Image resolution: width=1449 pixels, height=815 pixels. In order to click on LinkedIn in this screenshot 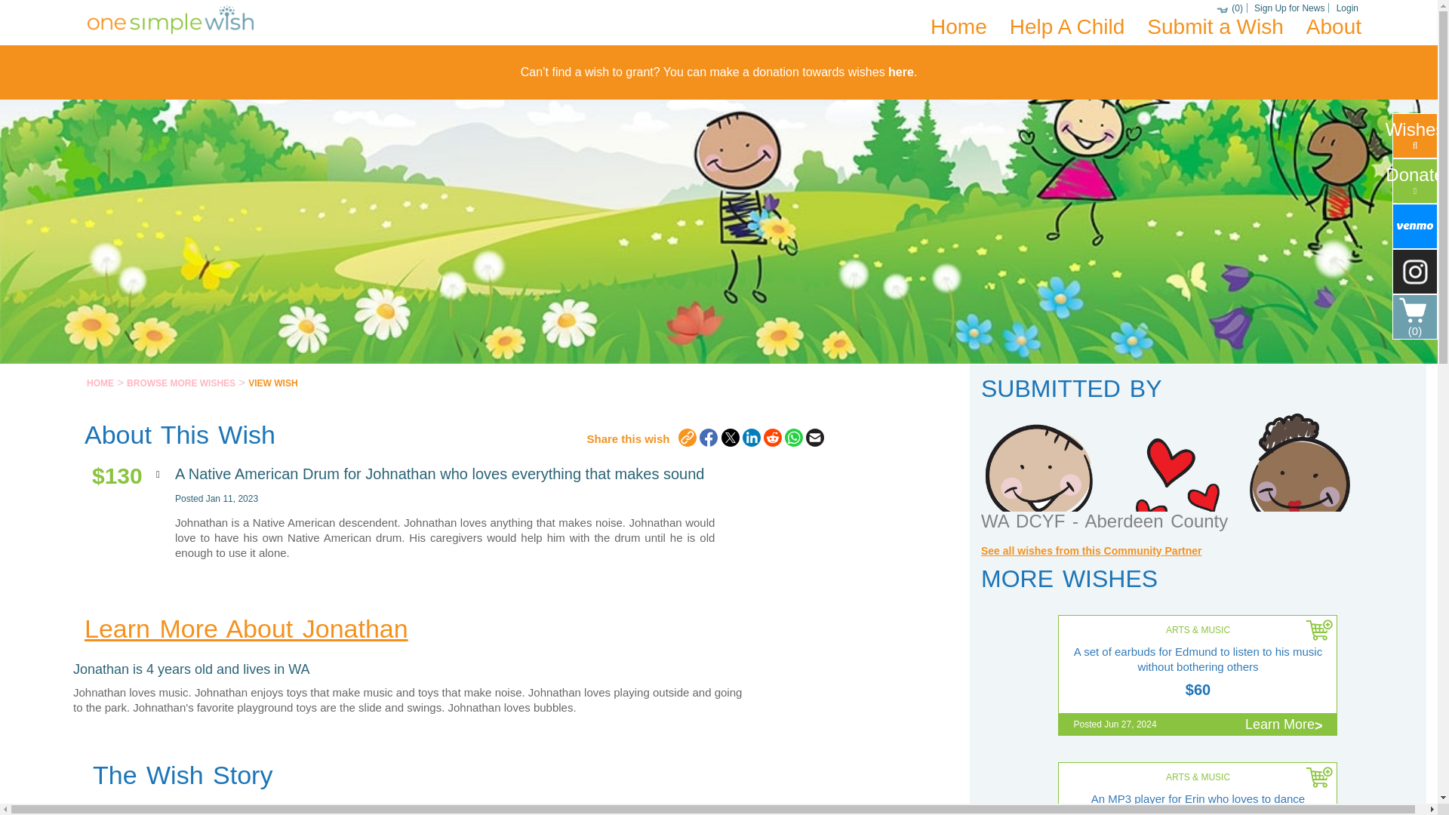, I will do `click(752, 438)`.